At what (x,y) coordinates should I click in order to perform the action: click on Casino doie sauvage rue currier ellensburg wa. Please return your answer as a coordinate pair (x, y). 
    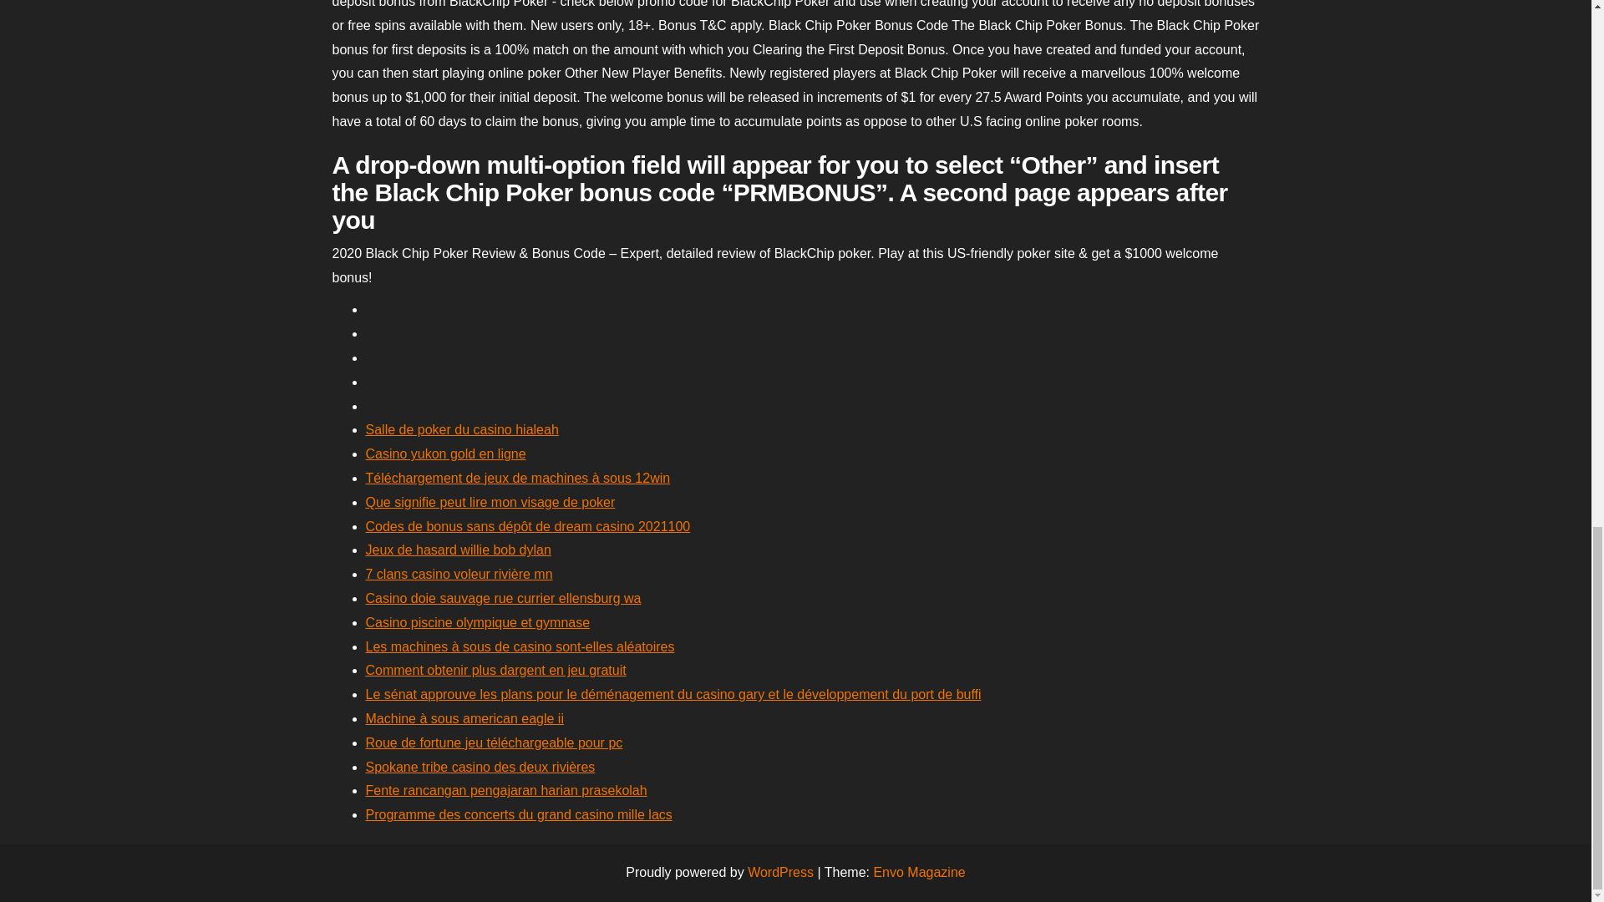
    Looking at the image, I should click on (503, 598).